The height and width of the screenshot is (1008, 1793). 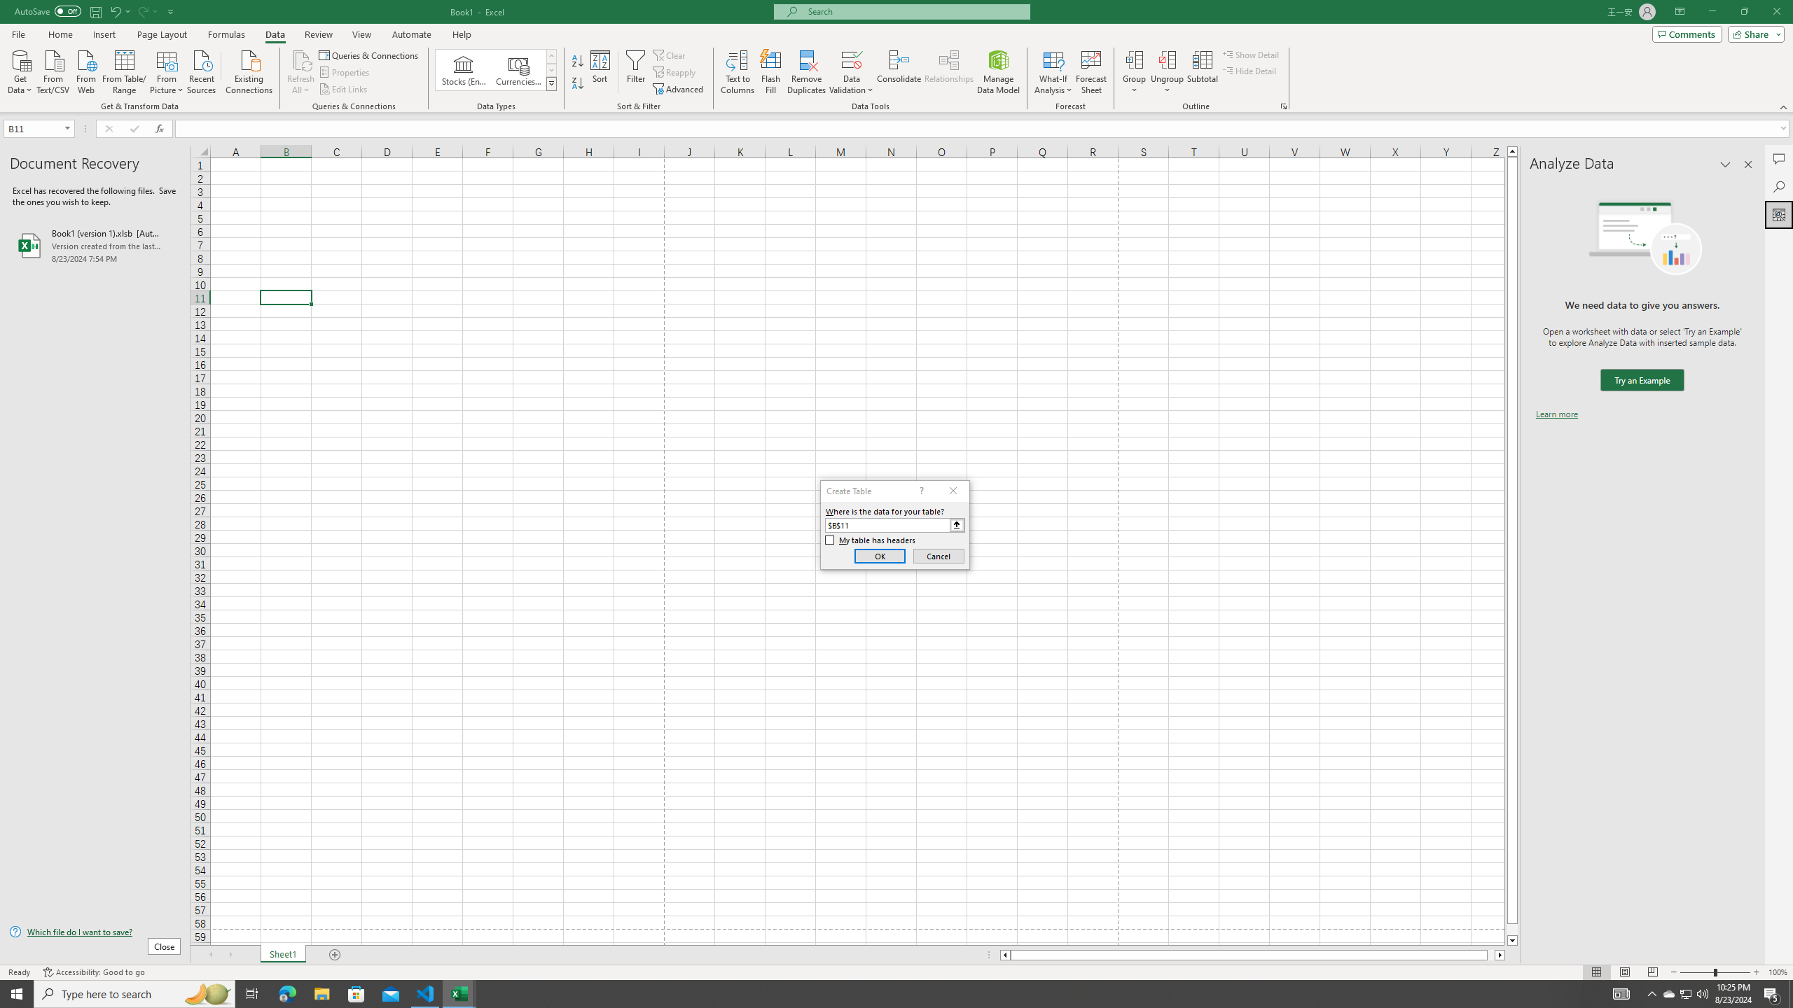 What do you see at coordinates (53, 71) in the screenshot?
I see `From Text/CSV` at bounding box center [53, 71].